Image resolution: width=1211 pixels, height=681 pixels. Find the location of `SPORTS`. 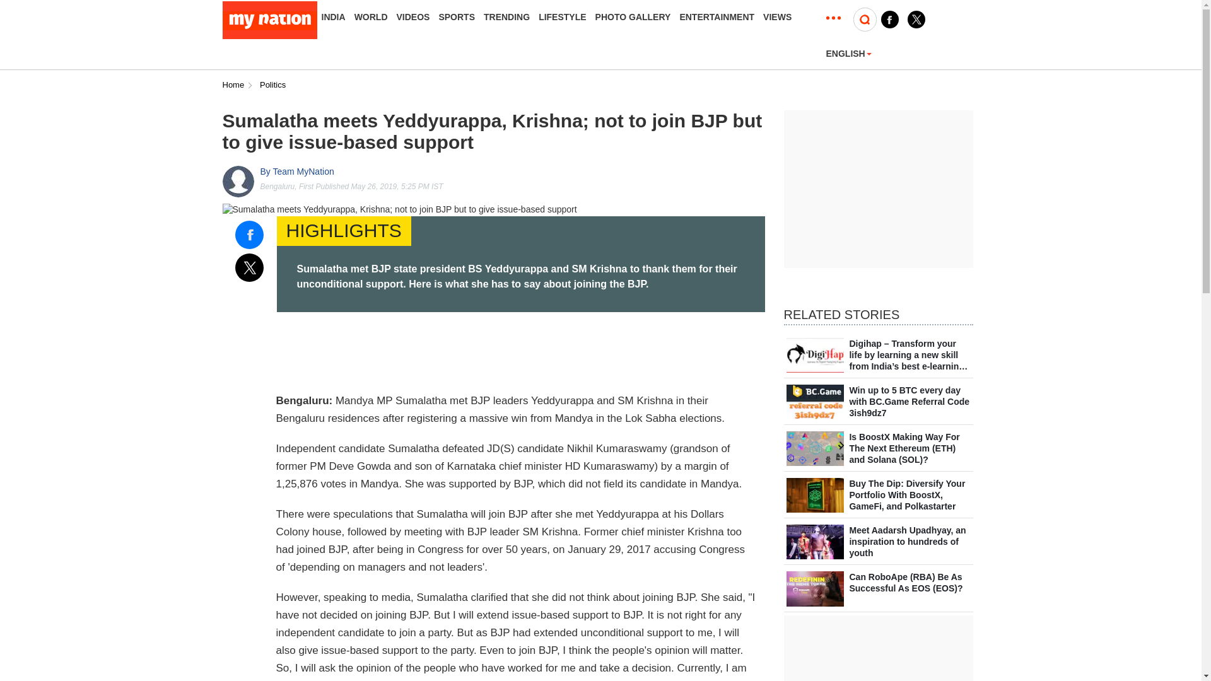

SPORTS is located at coordinates (457, 16).